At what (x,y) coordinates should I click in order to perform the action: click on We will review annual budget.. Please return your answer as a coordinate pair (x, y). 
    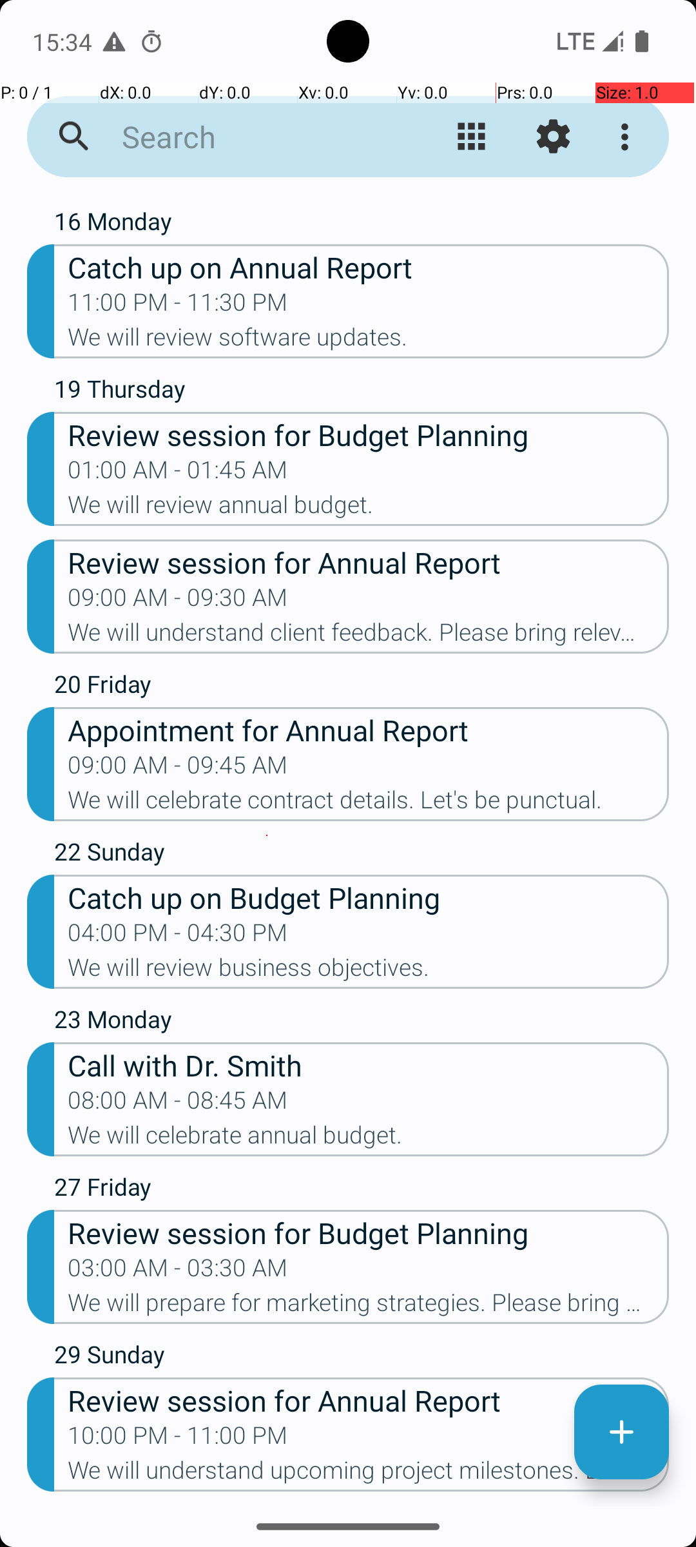
    Looking at the image, I should click on (369, 509).